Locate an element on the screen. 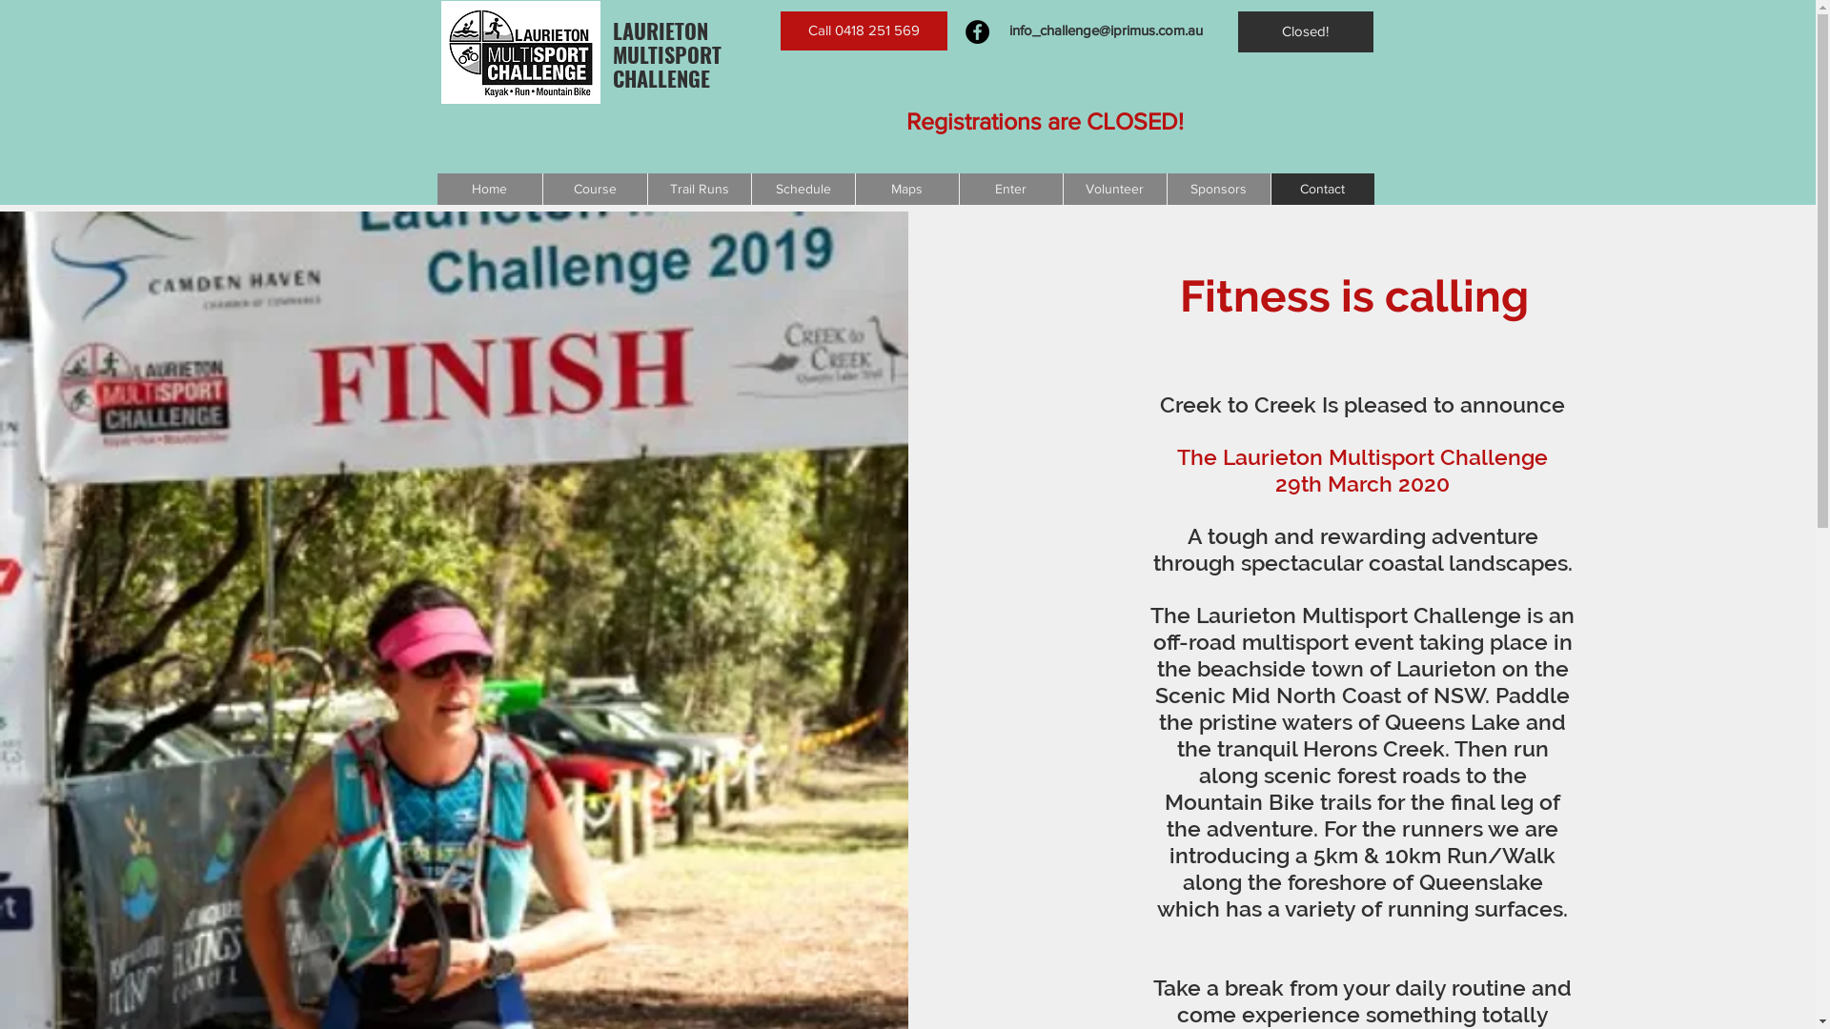  info_challenge@iprimus.com.au is located at coordinates (1106, 30).